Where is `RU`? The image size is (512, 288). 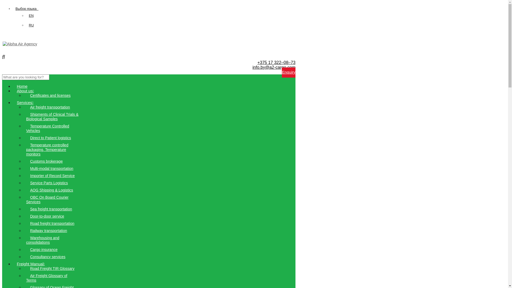
RU is located at coordinates (31, 25).